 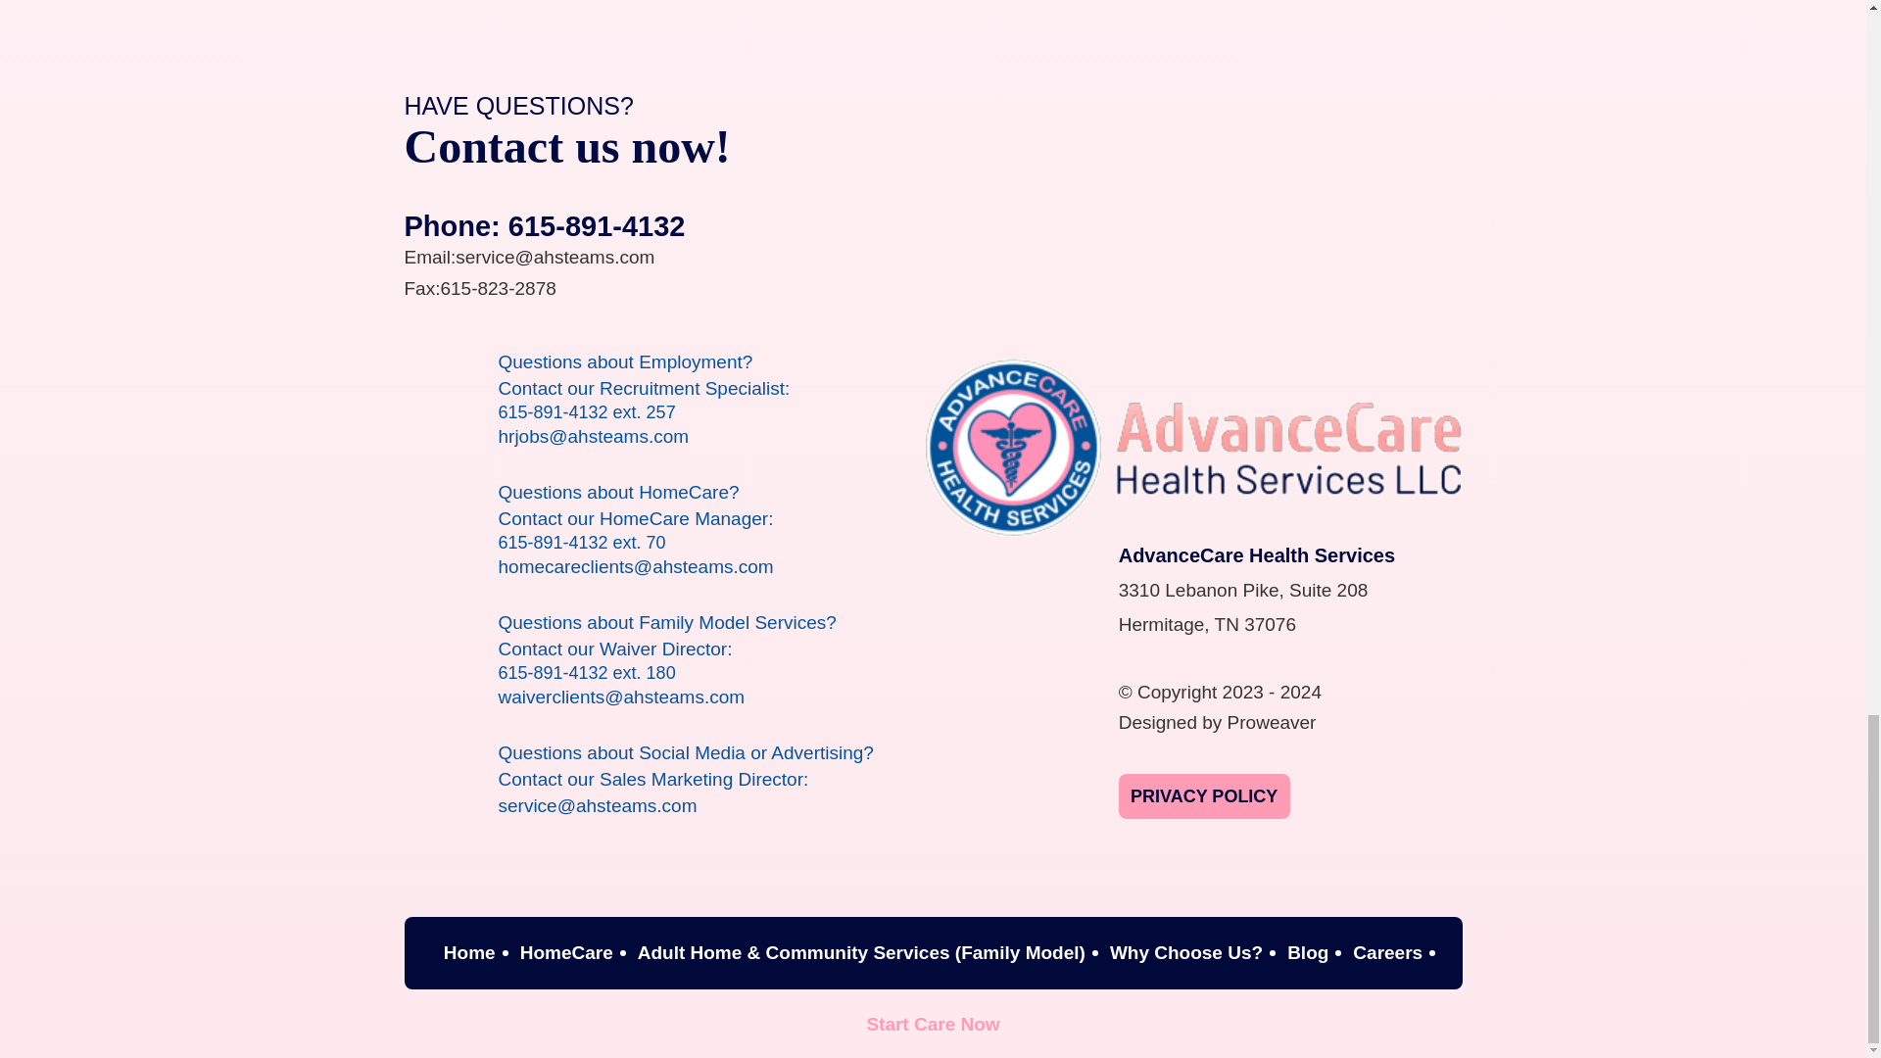 I want to click on HomeCare, so click(x=566, y=952).